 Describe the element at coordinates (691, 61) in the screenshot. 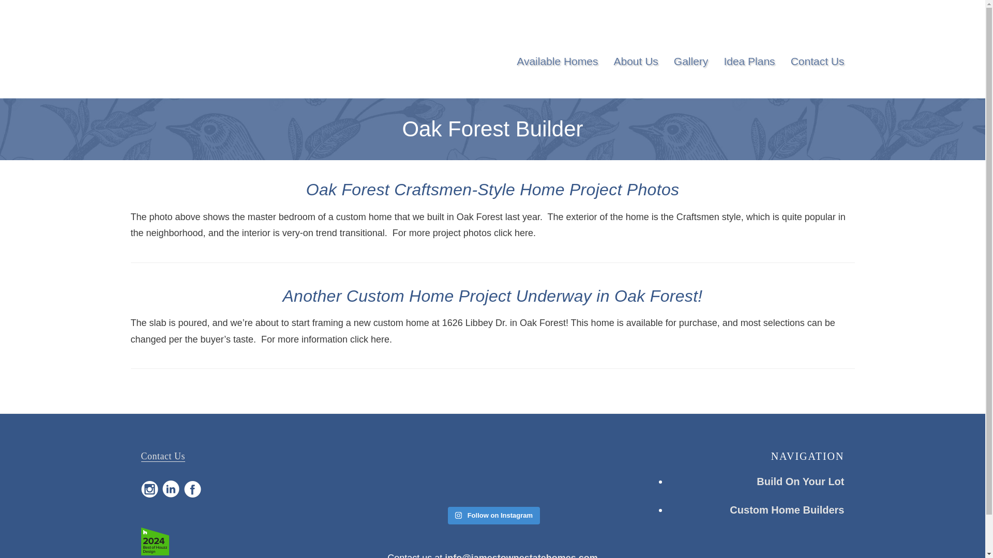

I see `Gallery` at that location.